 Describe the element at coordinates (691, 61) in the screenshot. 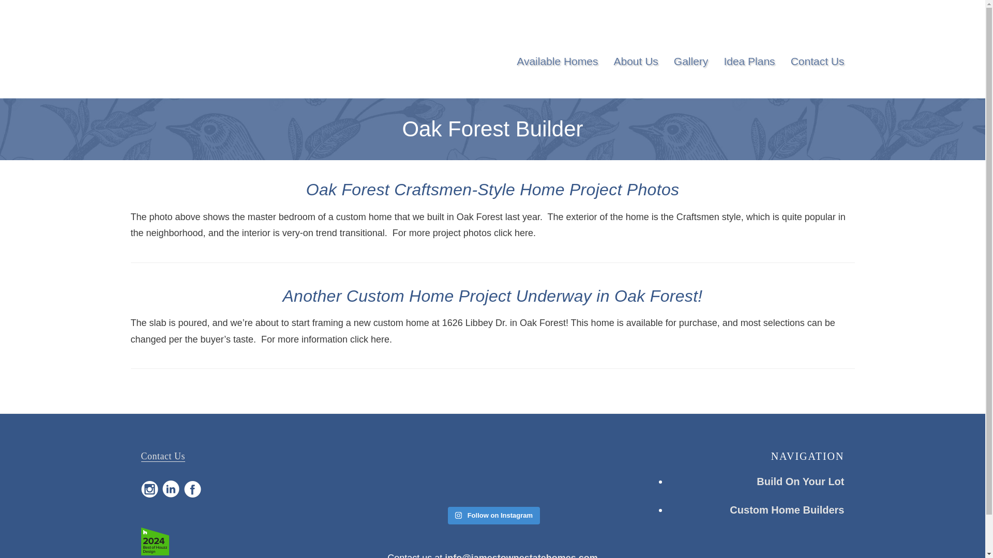

I see `Gallery` at that location.